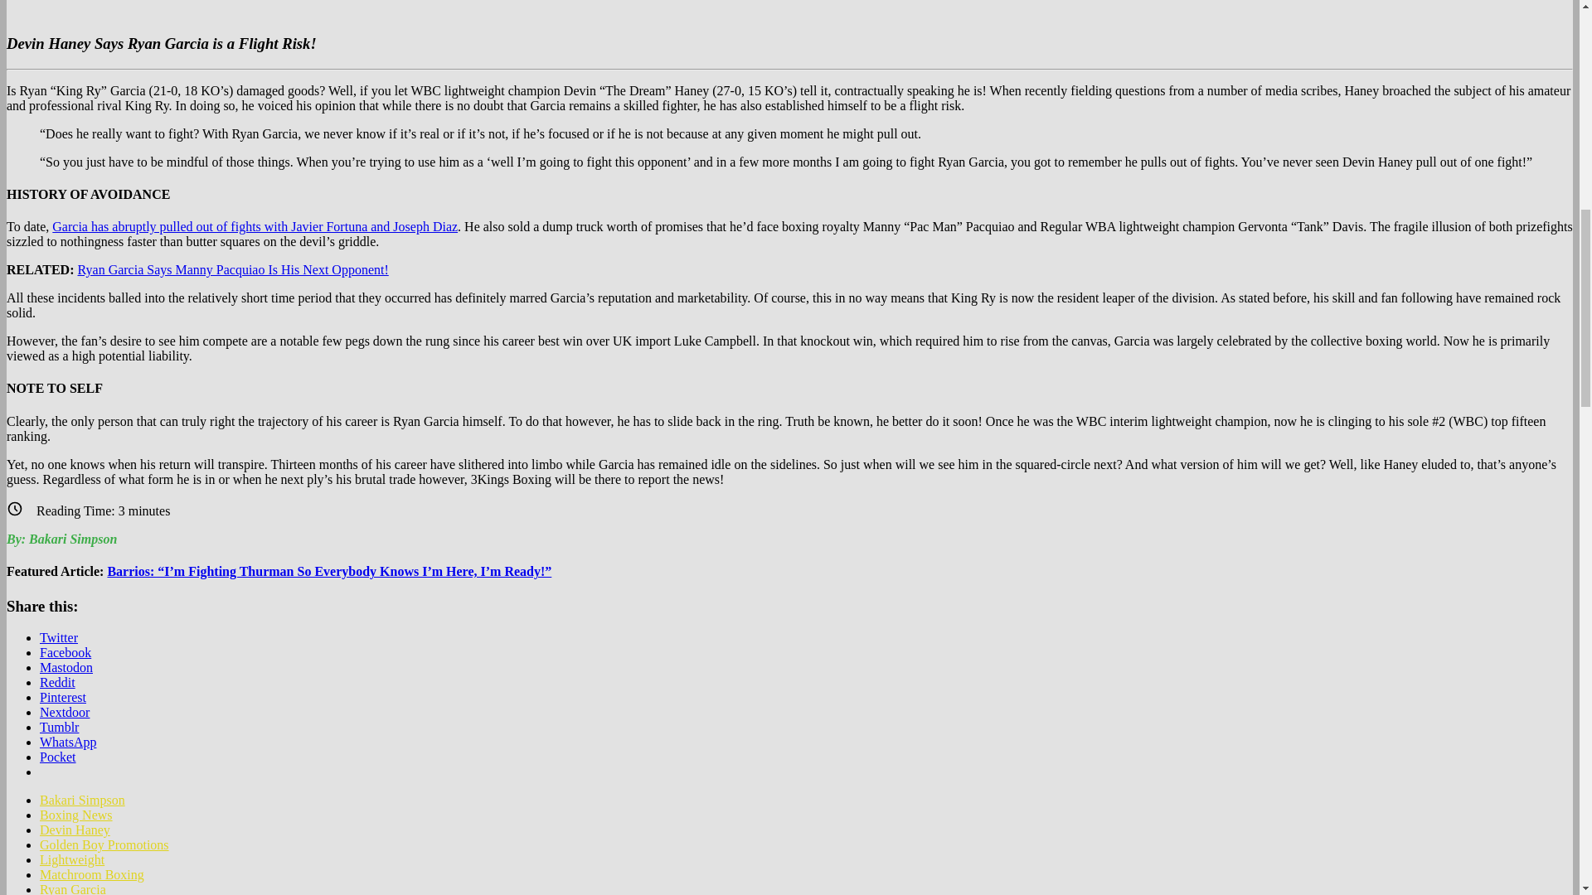  I want to click on Ryan Garcia Says Manny Pacquiao Is His Next Opponent!, so click(233, 269).